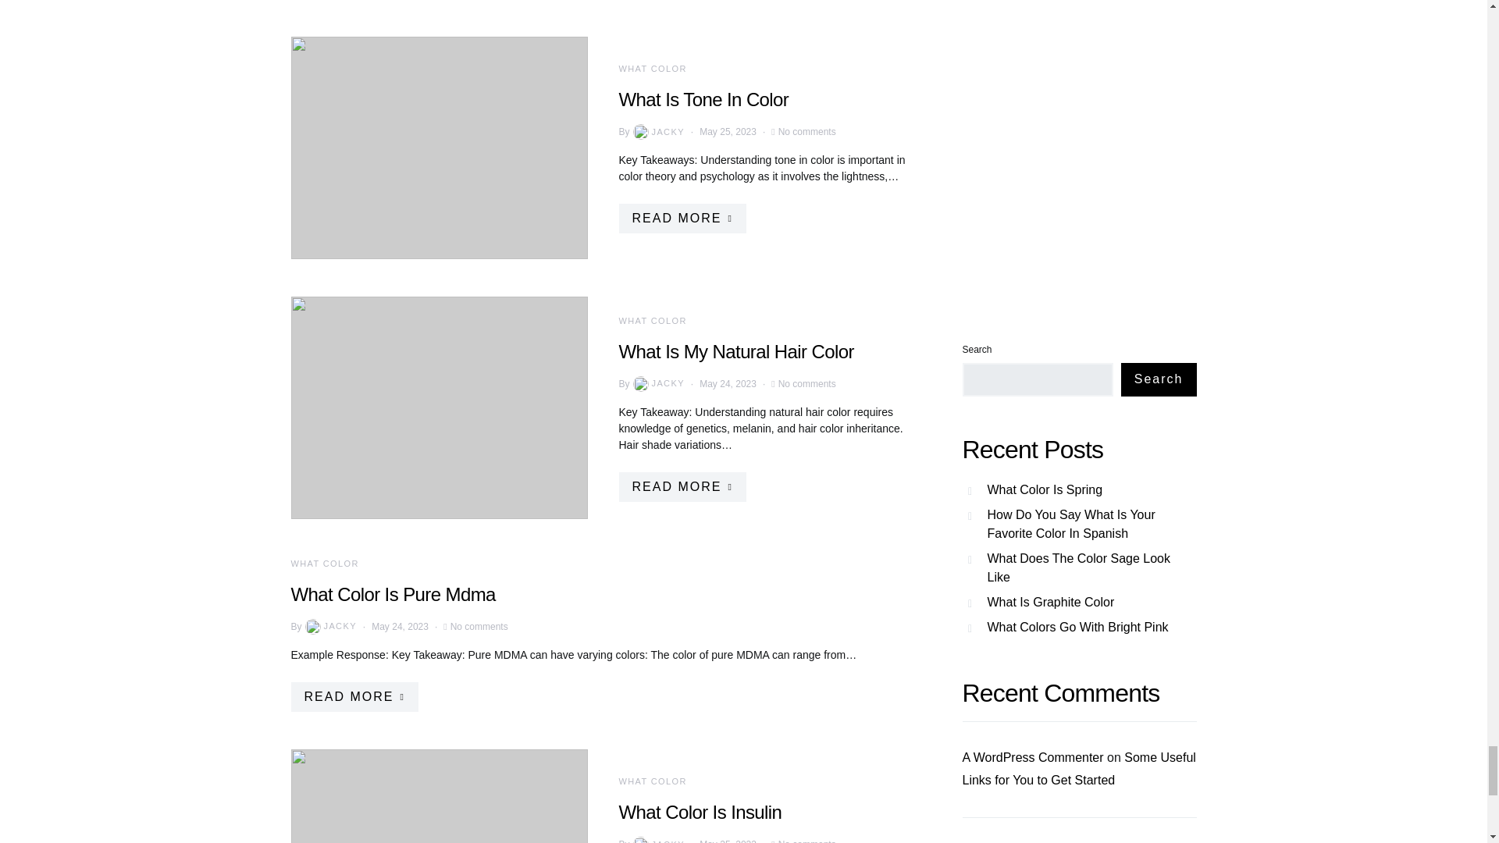 This screenshot has width=1499, height=843. Describe the element at coordinates (657, 840) in the screenshot. I see `View all posts by Jacky` at that location.